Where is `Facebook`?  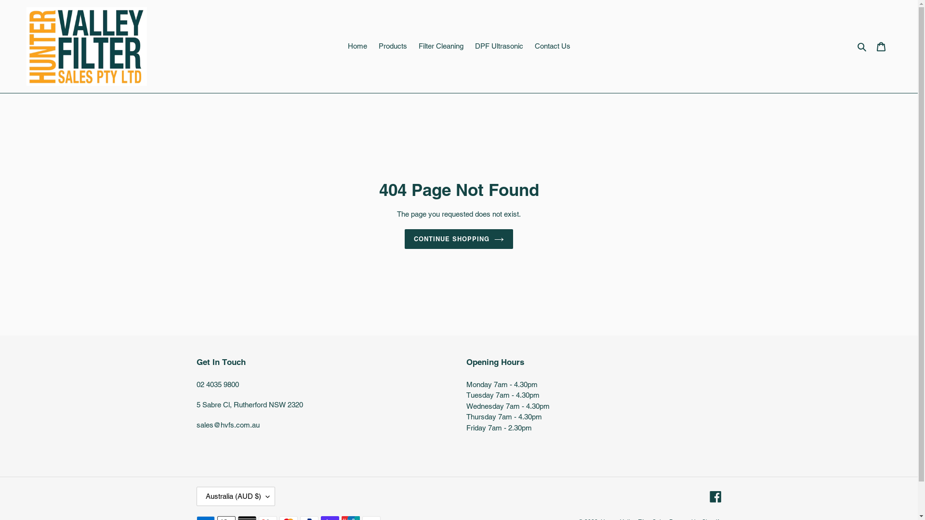 Facebook is located at coordinates (715, 497).